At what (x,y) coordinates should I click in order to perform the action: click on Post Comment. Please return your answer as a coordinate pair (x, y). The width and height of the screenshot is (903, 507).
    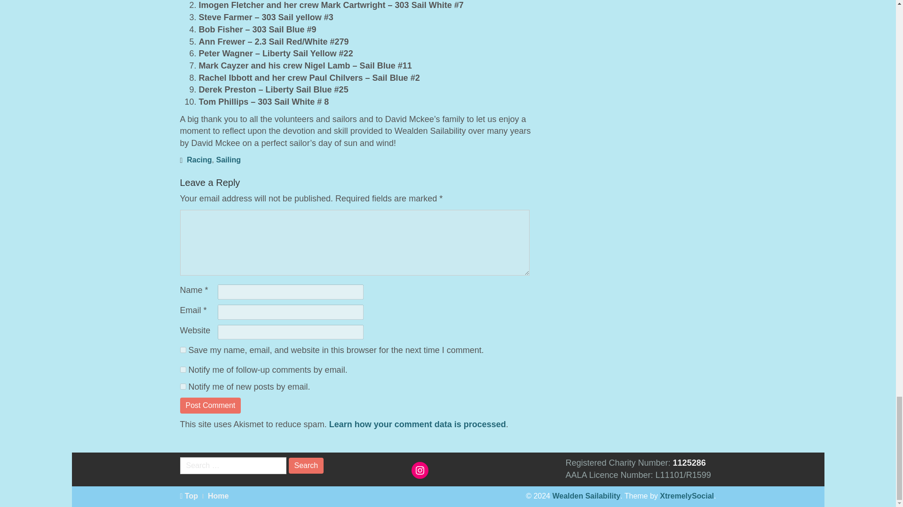
    Looking at the image, I should click on (210, 406).